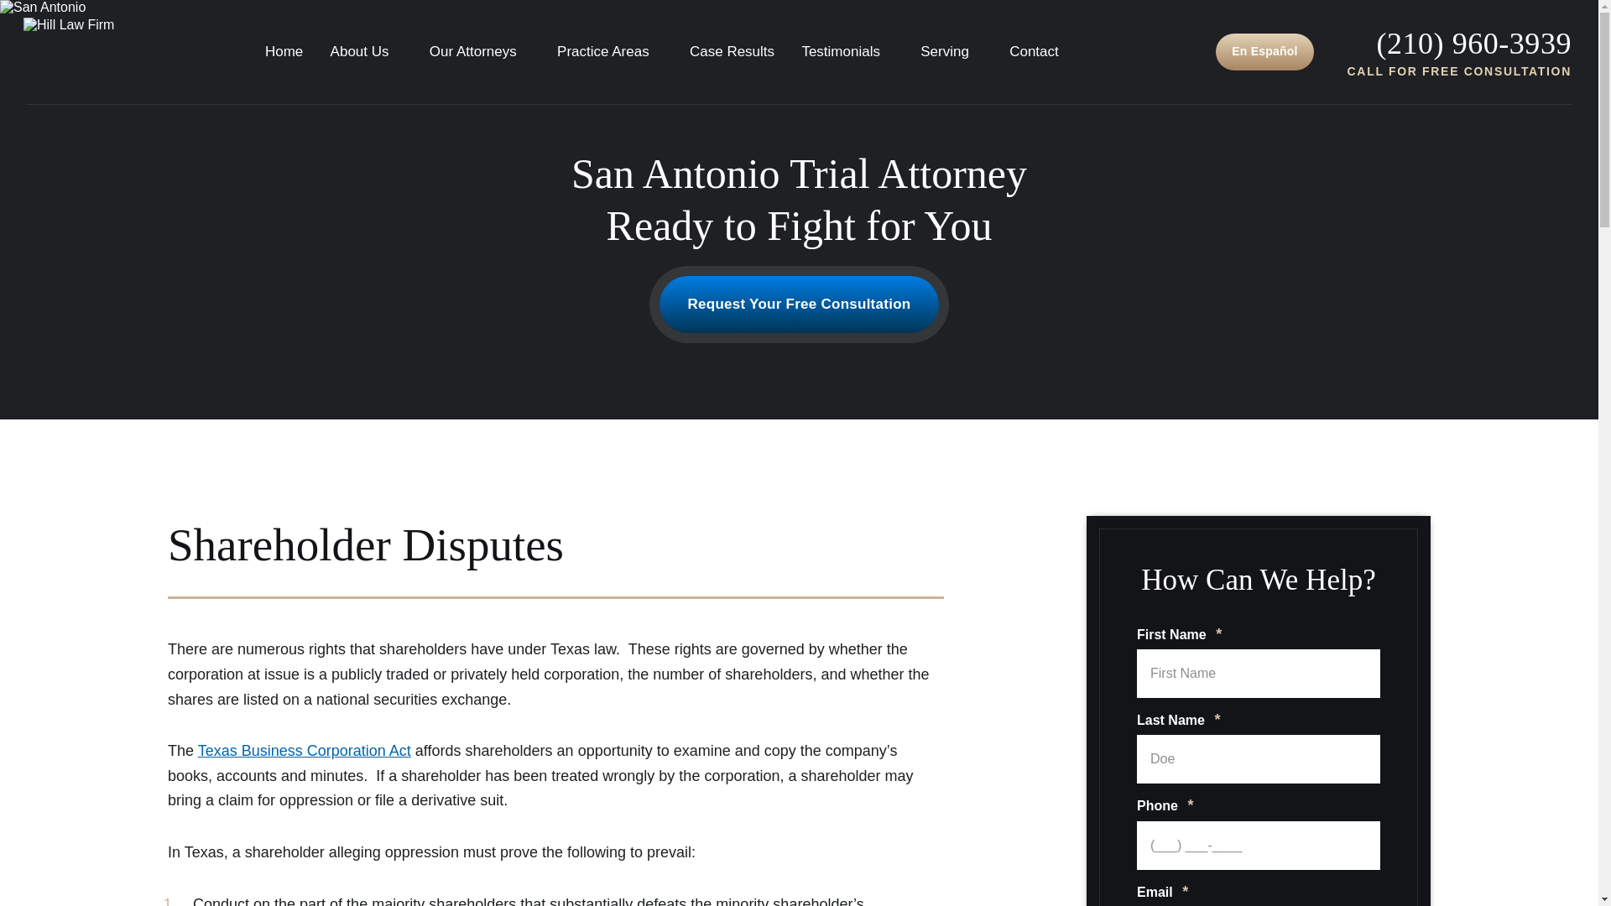 The width and height of the screenshot is (1611, 906). Describe the element at coordinates (366, 51) in the screenshot. I see `About Us` at that location.